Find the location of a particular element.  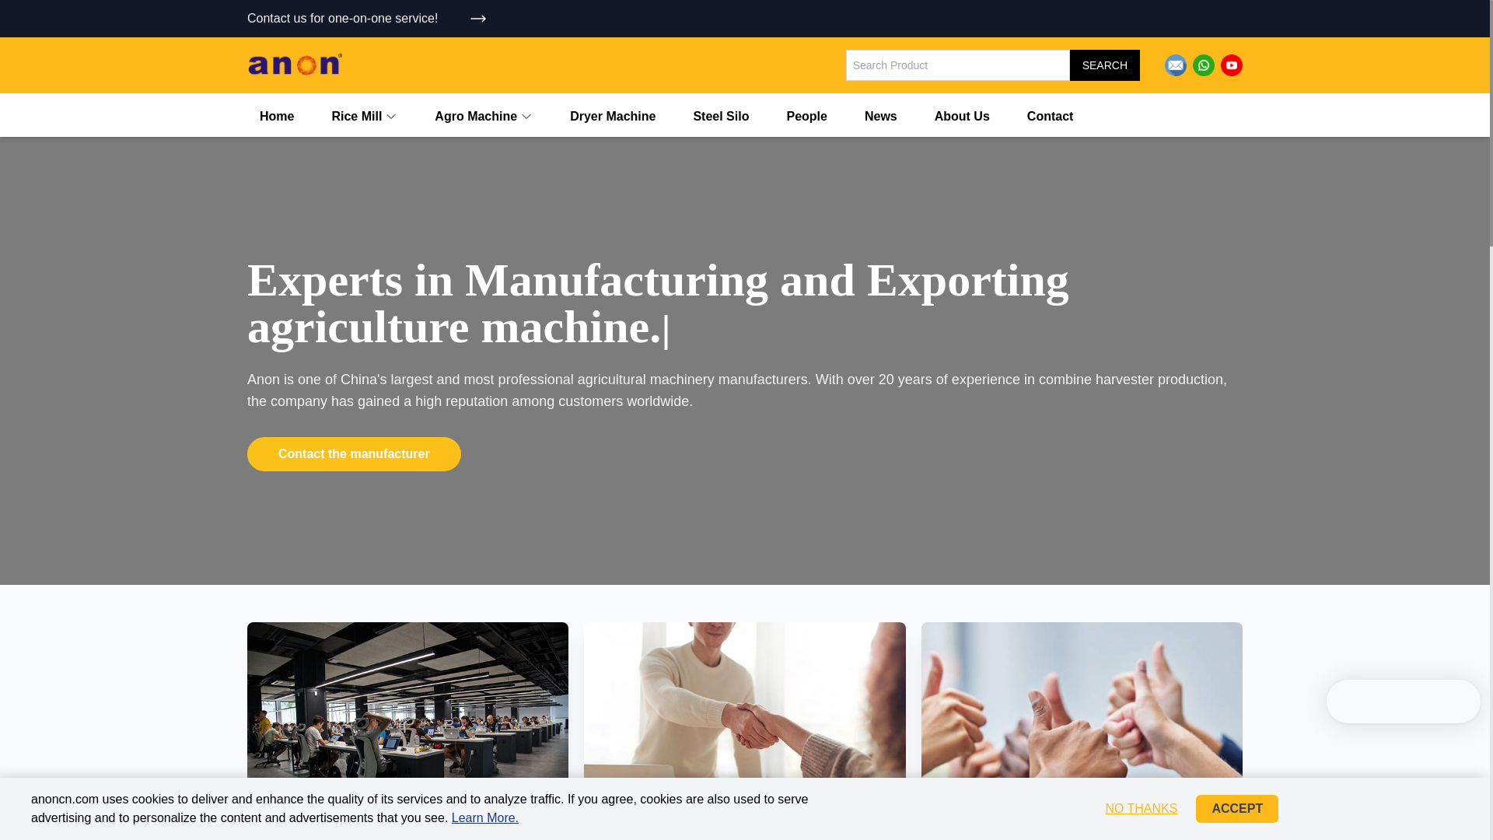

Anon Home is located at coordinates (294, 65).